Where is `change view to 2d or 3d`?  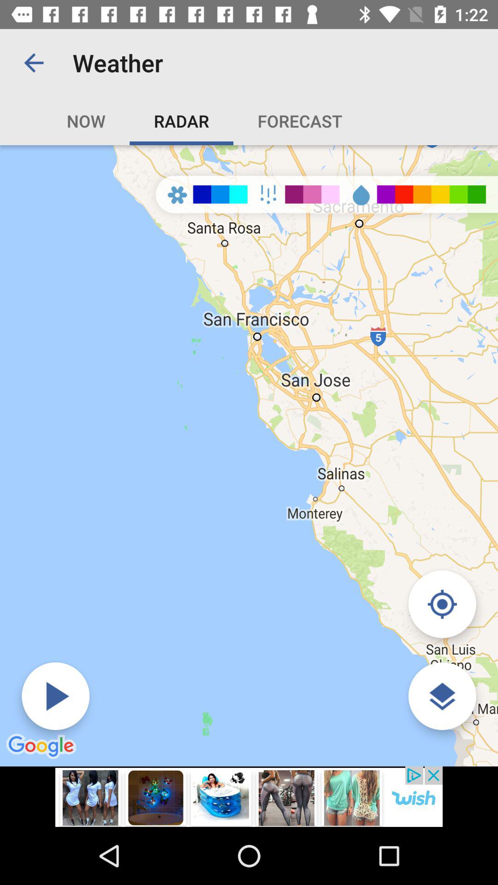
change view to 2d or 3d is located at coordinates (442, 696).